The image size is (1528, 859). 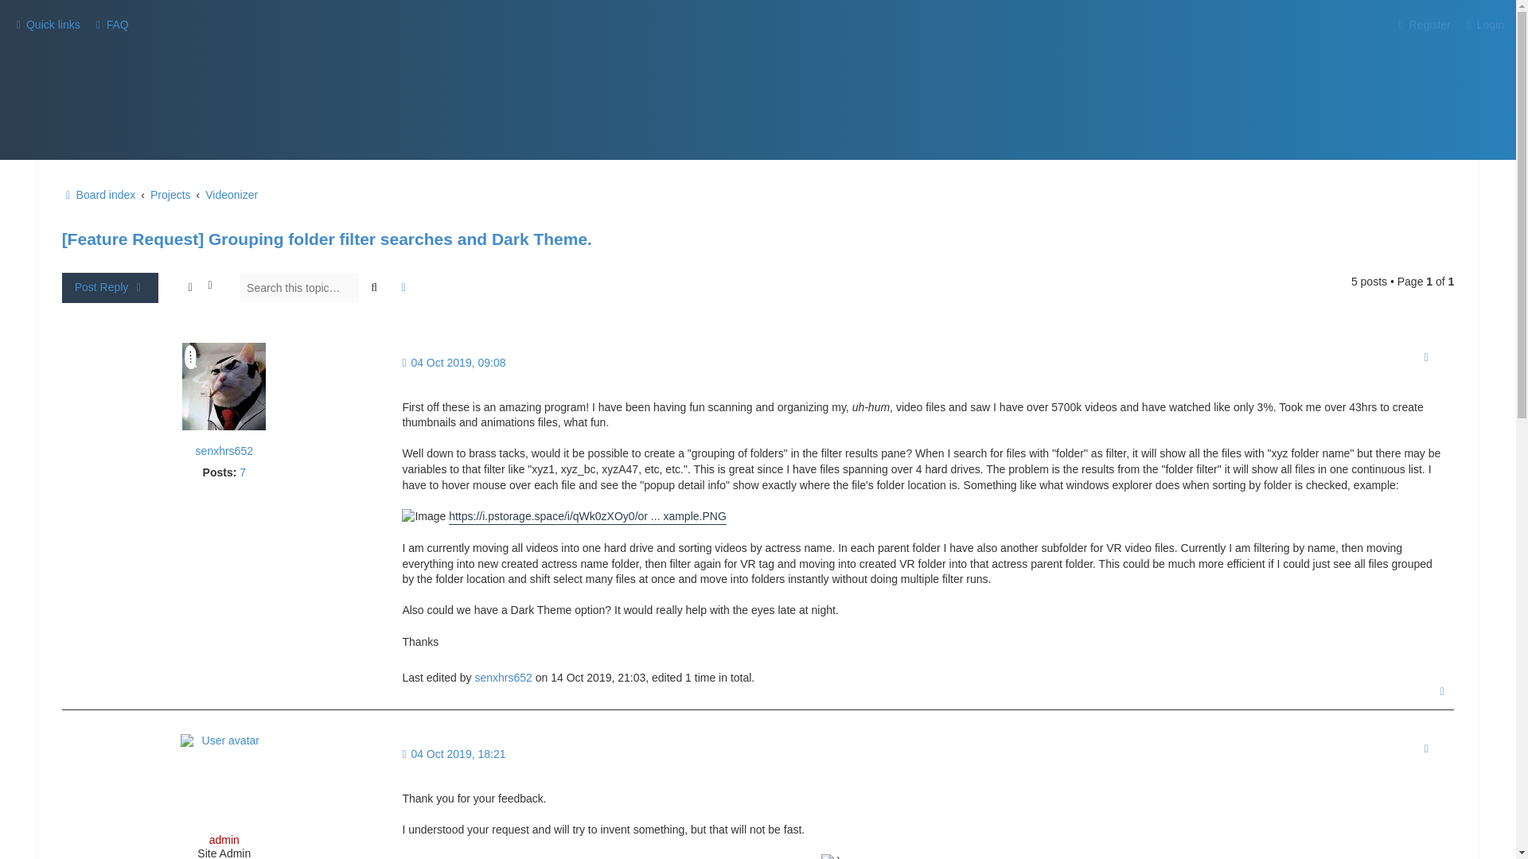 What do you see at coordinates (1443, 690) in the screenshot?
I see `Top` at bounding box center [1443, 690].